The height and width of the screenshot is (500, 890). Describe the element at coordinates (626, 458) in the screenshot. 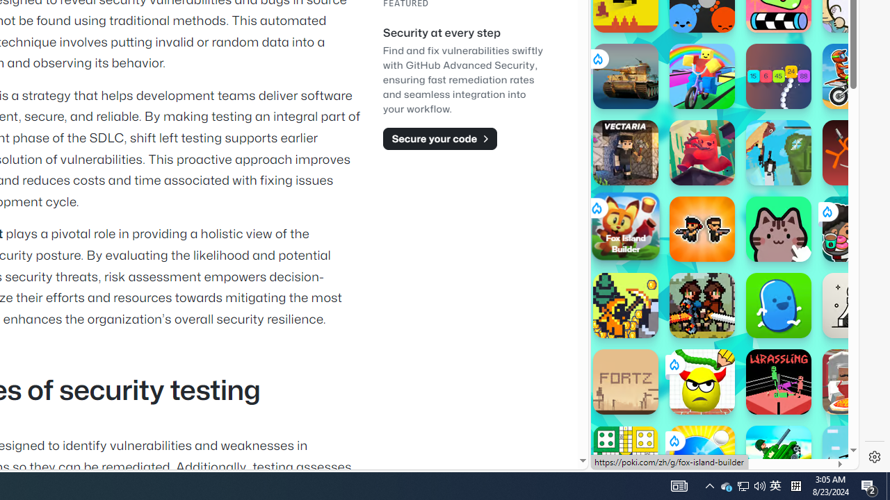

I see `Ludo Multiplayer` at that location.